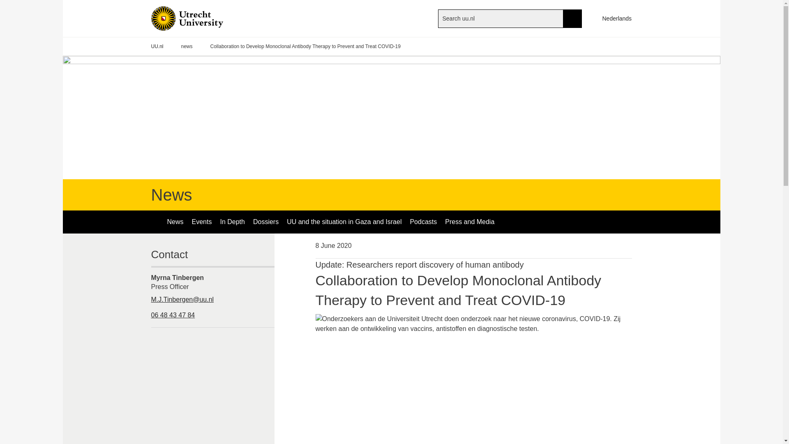 This screenshot has height=444, width=789. What do you see at coordinates (202, 222) in the screenshot?
I see `Events` at bounding box center [202, 222].